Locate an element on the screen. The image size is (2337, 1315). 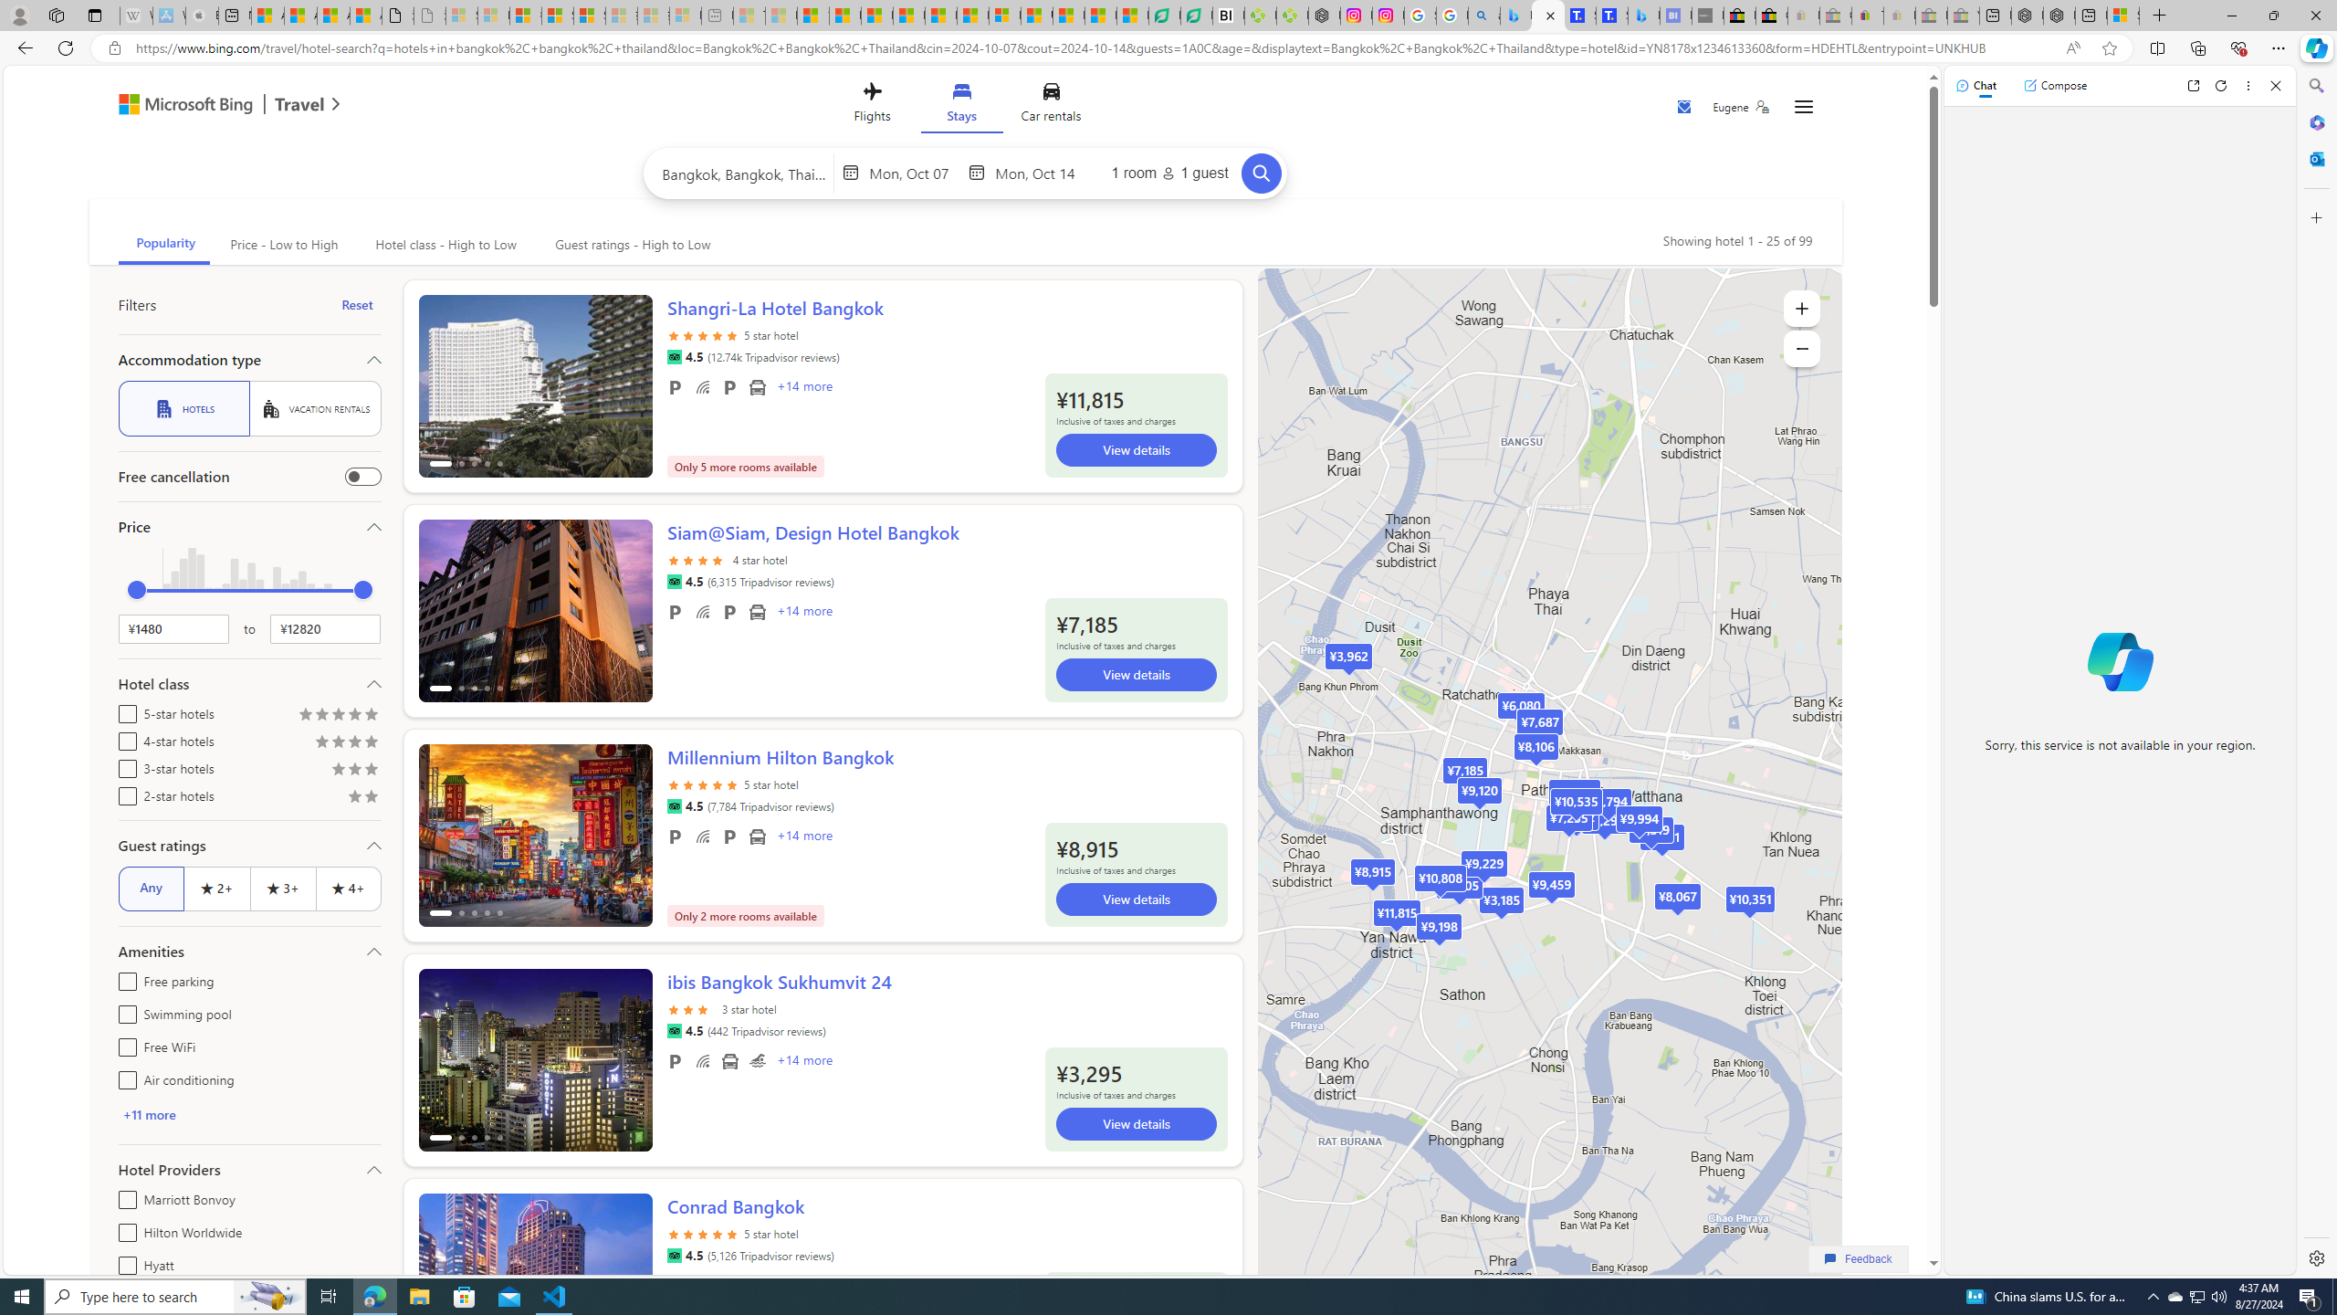
Hilton Worldwide is located at coordinates (124, 1229).